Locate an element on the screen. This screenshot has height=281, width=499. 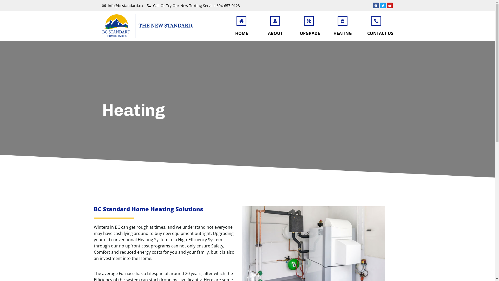
CONTACT US is located at coordinates (380, 33).